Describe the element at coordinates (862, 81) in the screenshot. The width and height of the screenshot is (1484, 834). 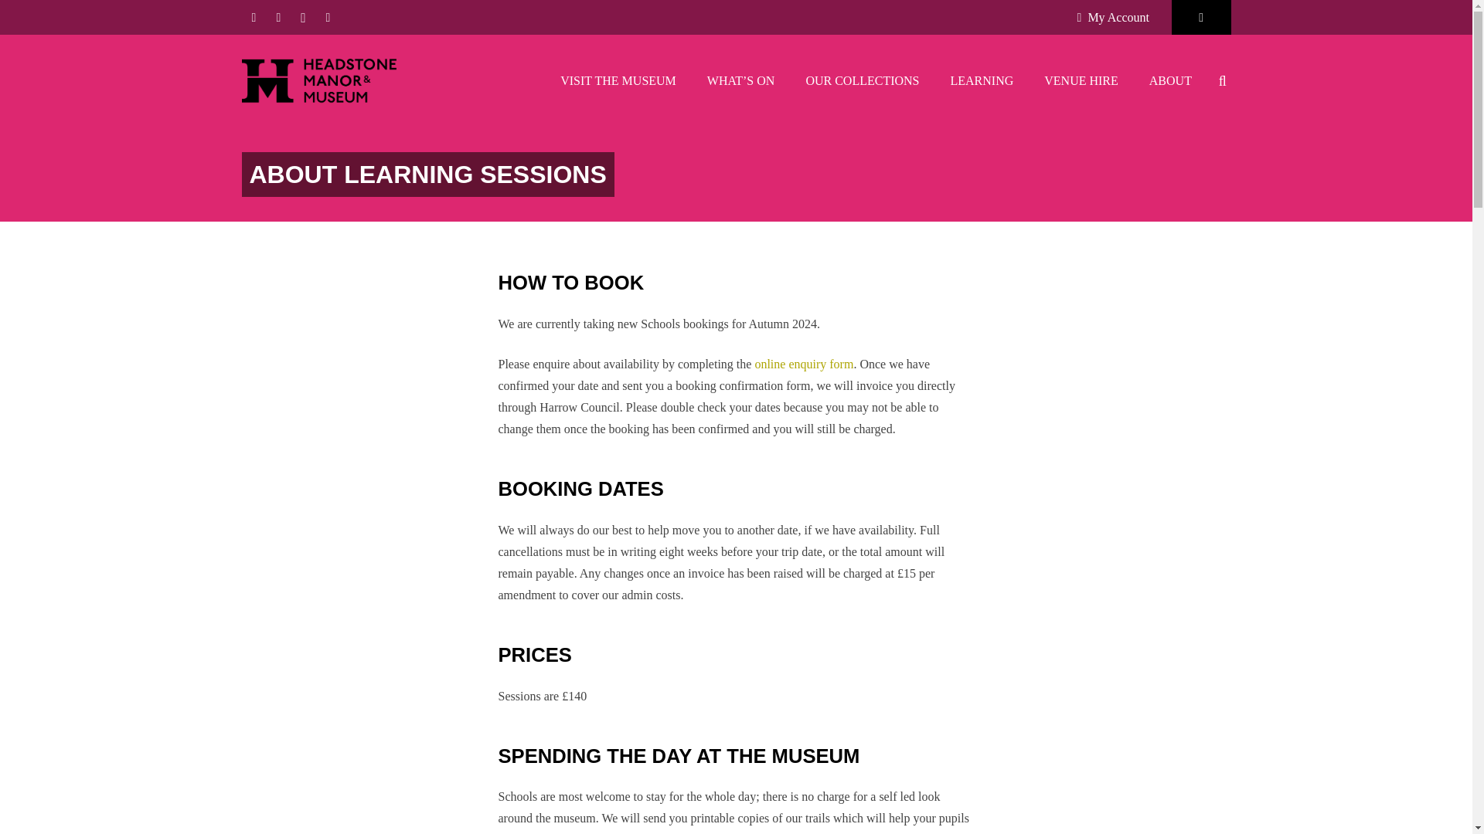
I see `OUR COLLECTIONS` at that location.